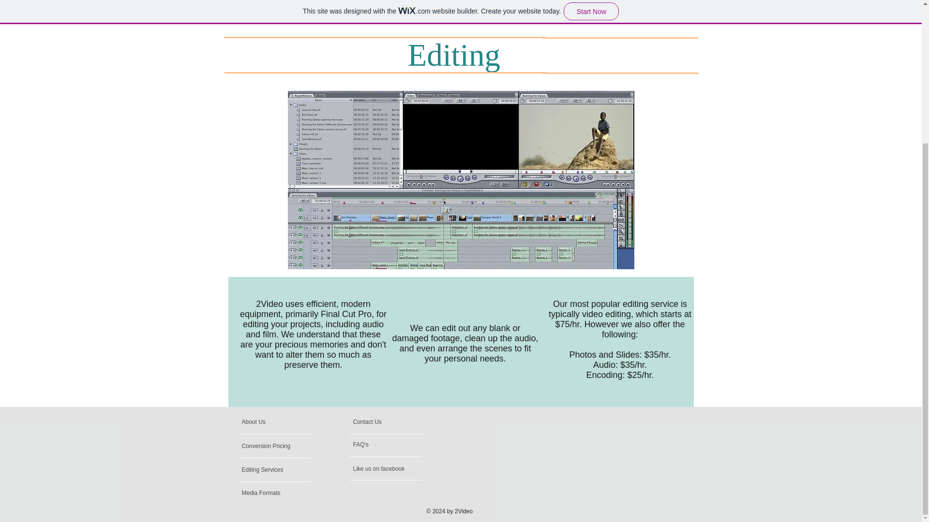  What do you see at coordinates (382, 422) in the screenshot?
I see `Contact Us` at bounding box center [382, 422].